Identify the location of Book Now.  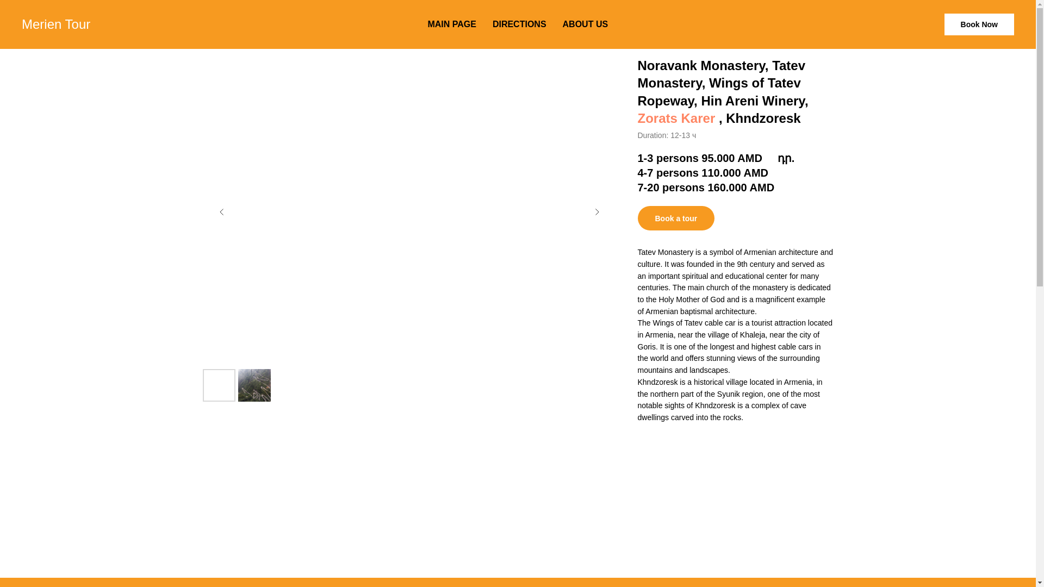
(979, 24).